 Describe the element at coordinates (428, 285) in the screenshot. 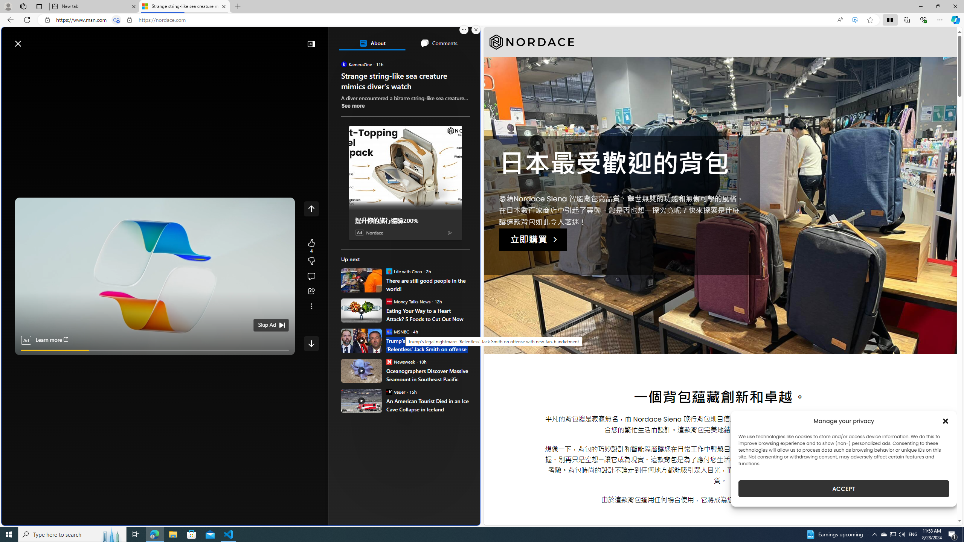

I see `There are still good people in the world!` at that location.